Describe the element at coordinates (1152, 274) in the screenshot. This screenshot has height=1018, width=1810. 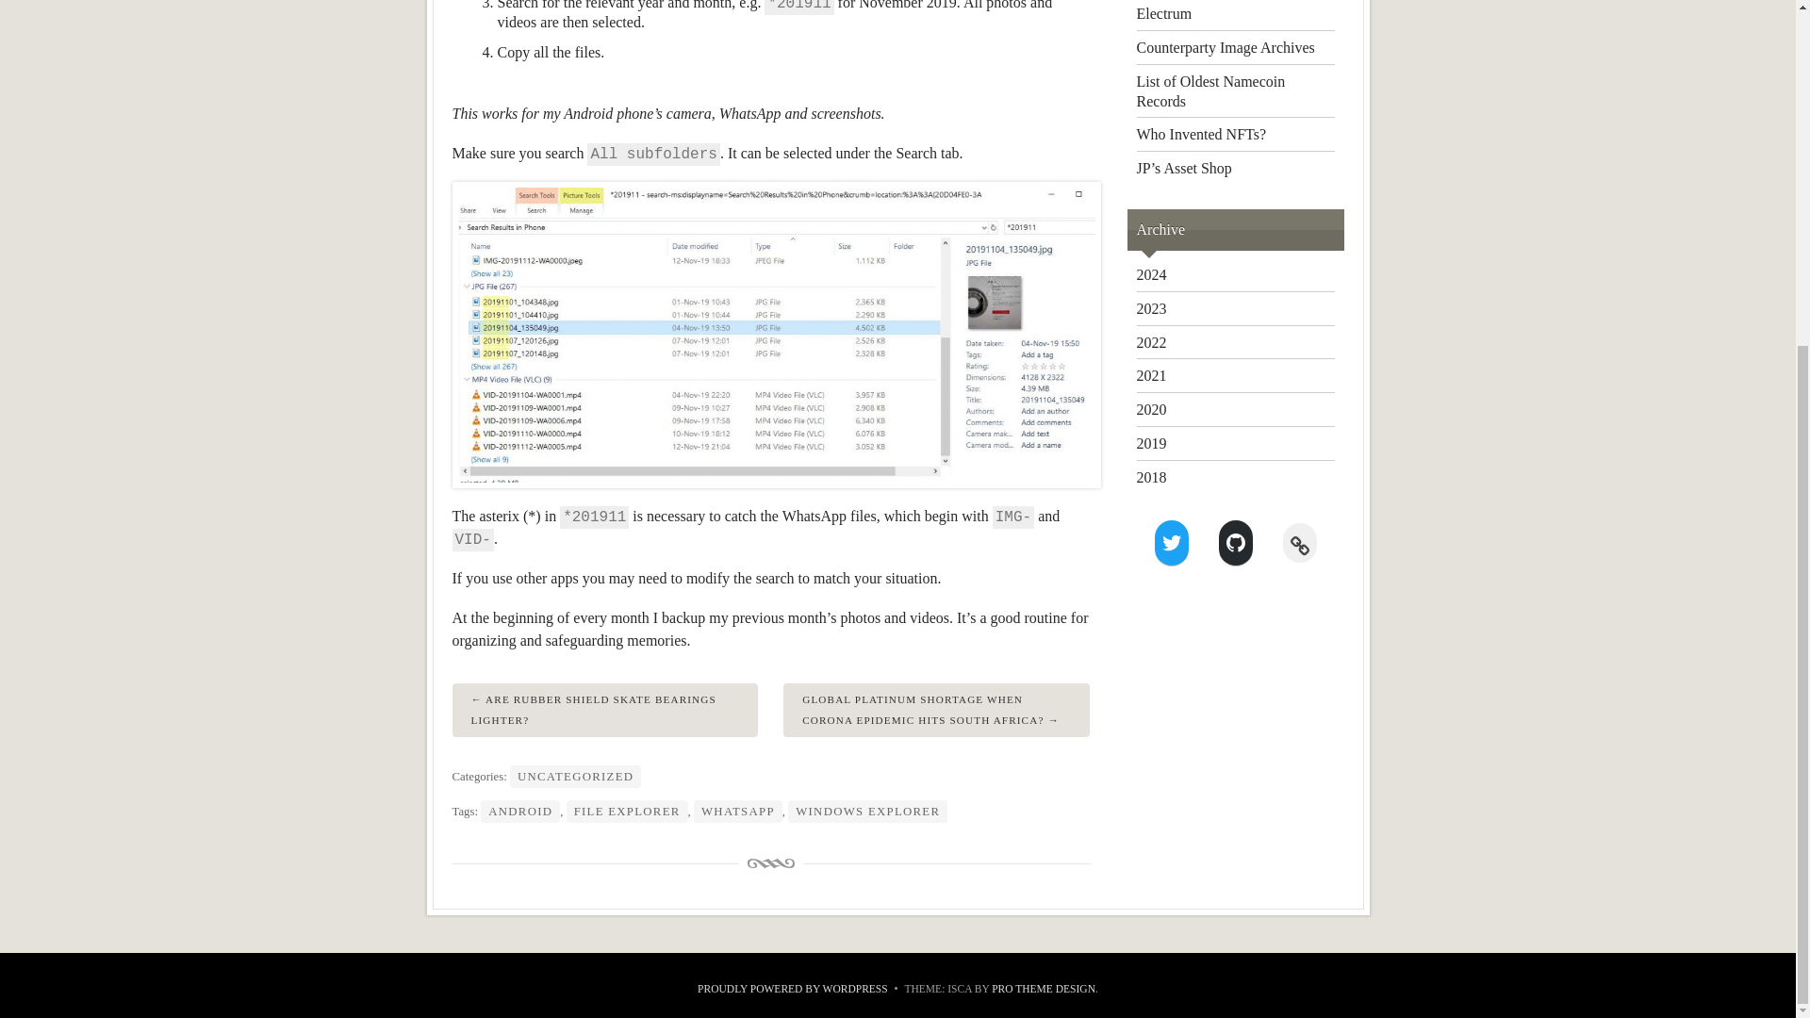
I see `2024` at that location.